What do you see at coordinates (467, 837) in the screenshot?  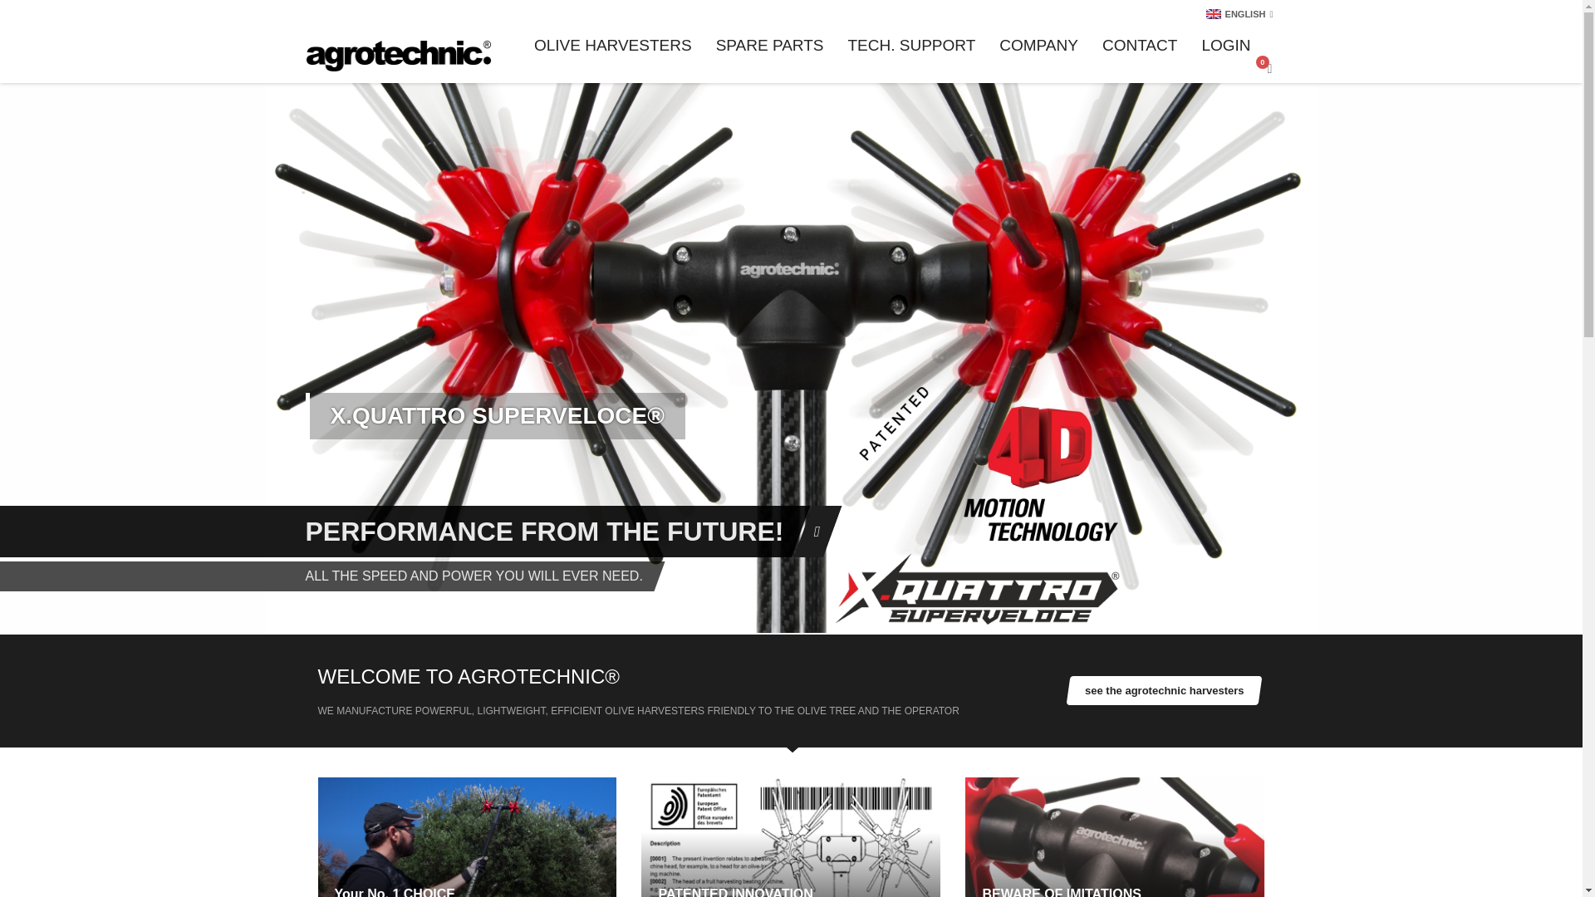 I see `agrotechnic olive harvester xquattro supervelove` at bounding box center [467, 837].